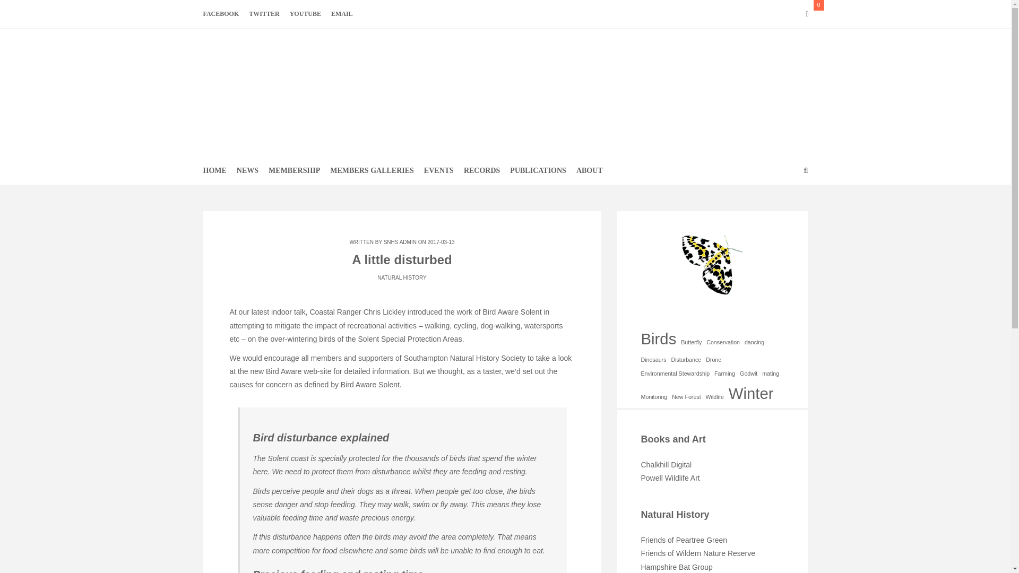  Describe the element at coordinates (218, 170) in the screenshot. I see `HOME` at that location.